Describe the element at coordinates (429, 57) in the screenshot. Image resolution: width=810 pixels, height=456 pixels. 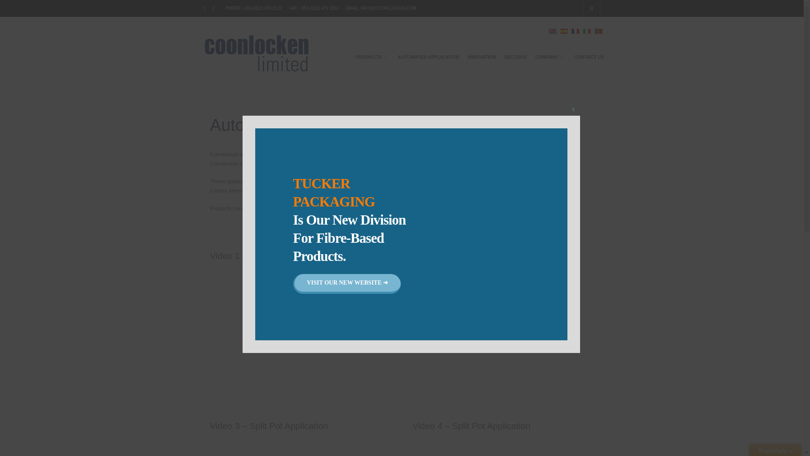
I see `AUTOMATED APPLICATION` at that location.